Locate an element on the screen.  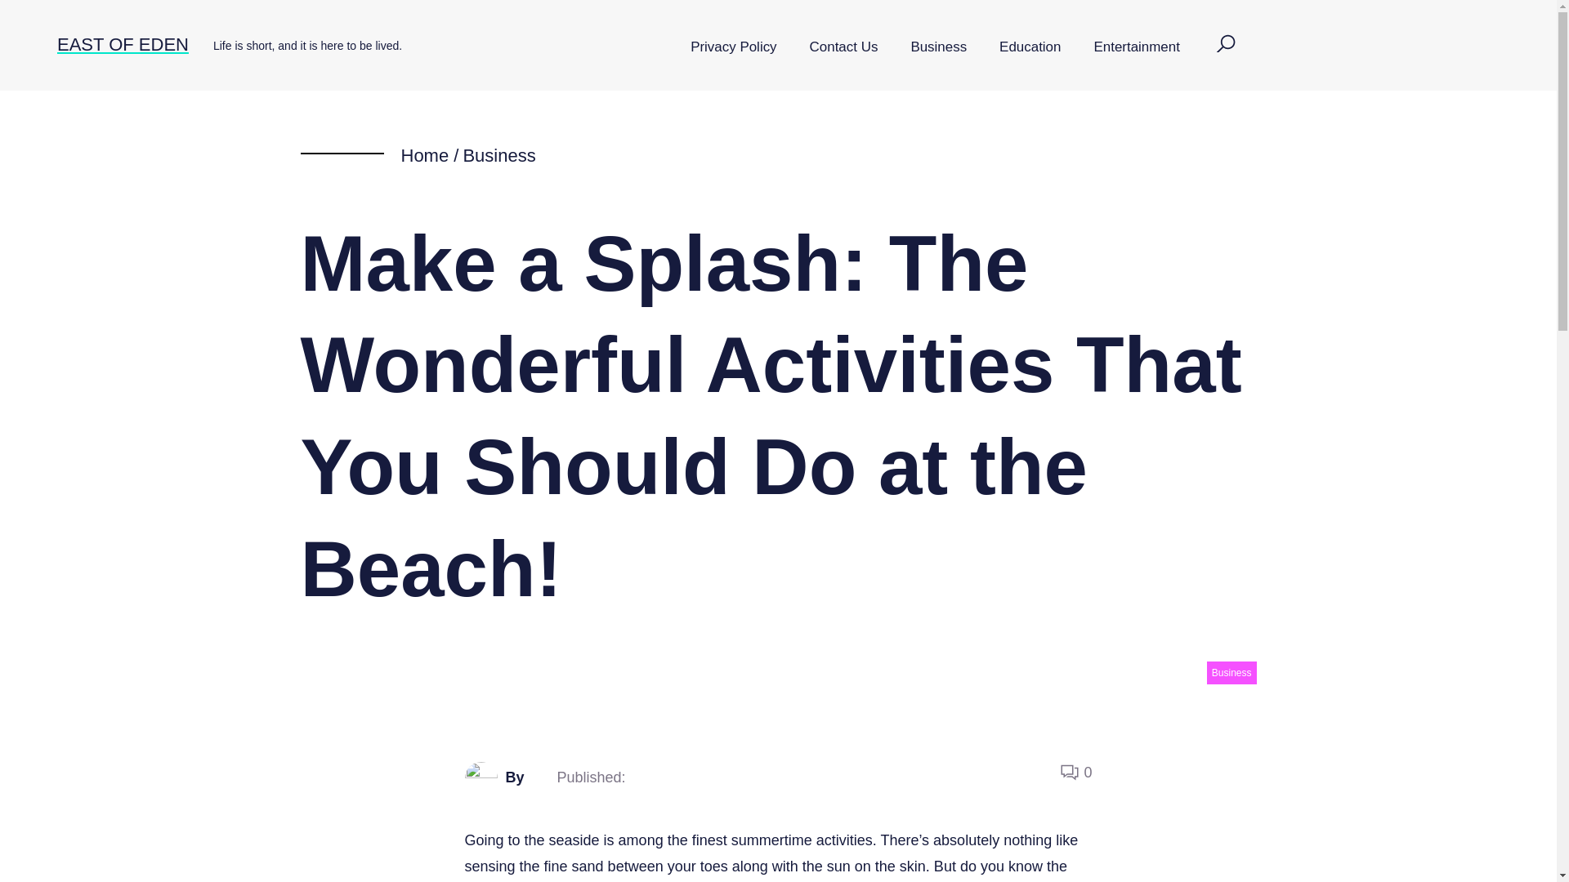
Business is located at coordinates (498, 155).